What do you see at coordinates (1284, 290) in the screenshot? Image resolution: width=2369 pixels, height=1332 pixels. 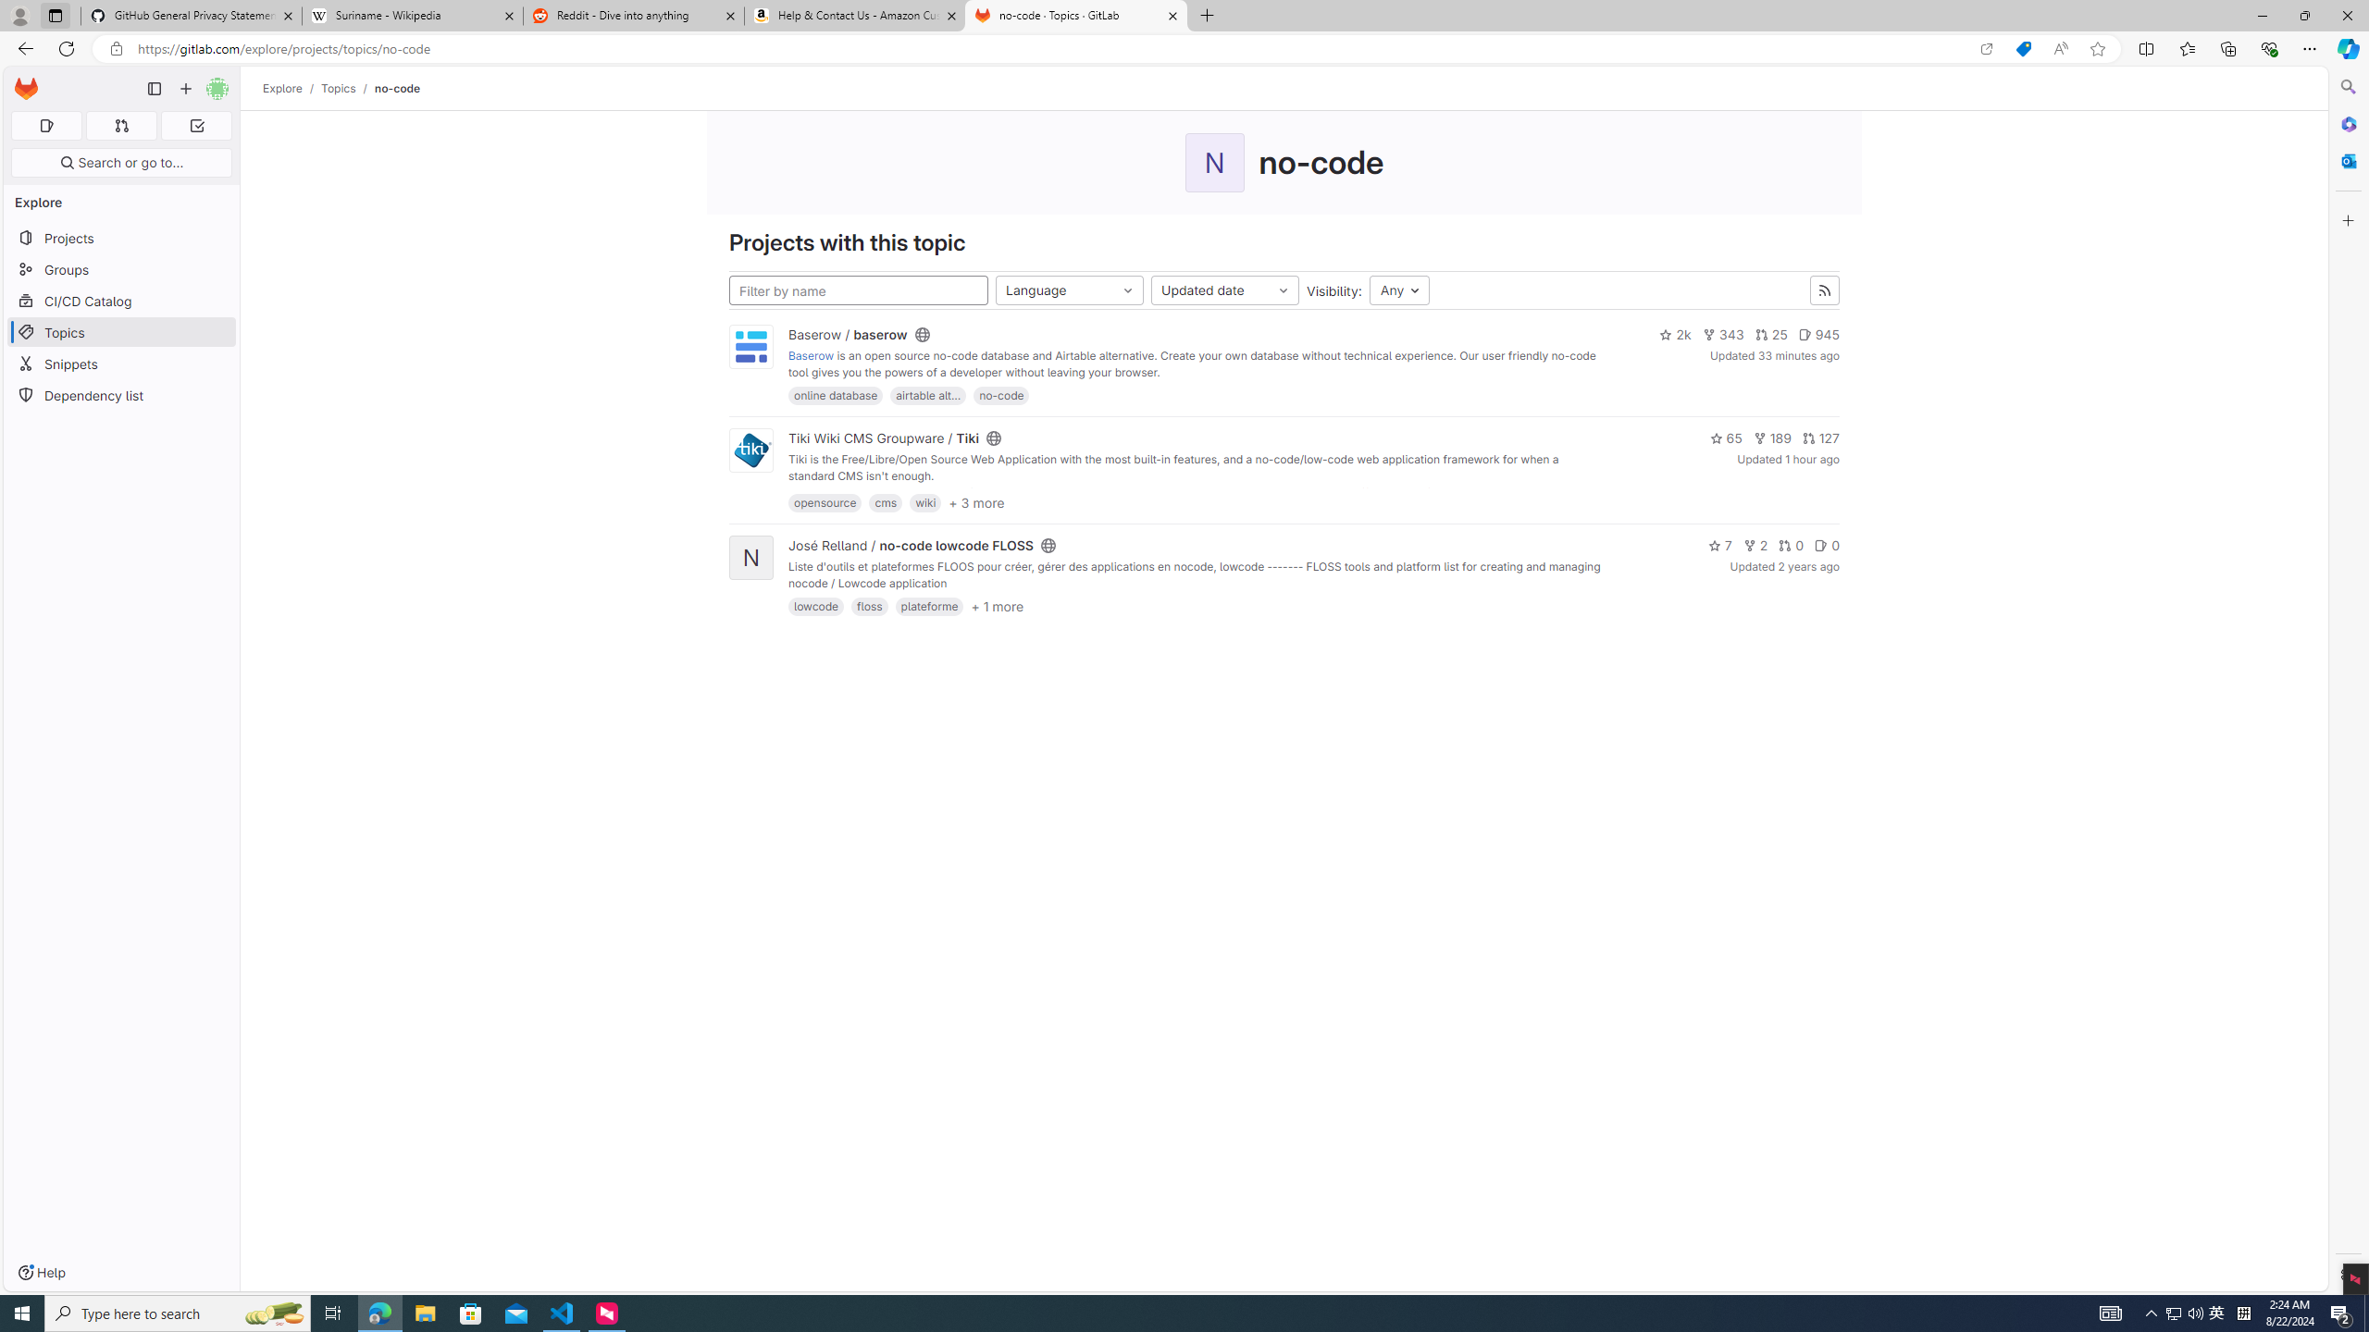 I see `Class: s16 dropdown-menu-toggle-icon` at bounding box center [1284, 290].